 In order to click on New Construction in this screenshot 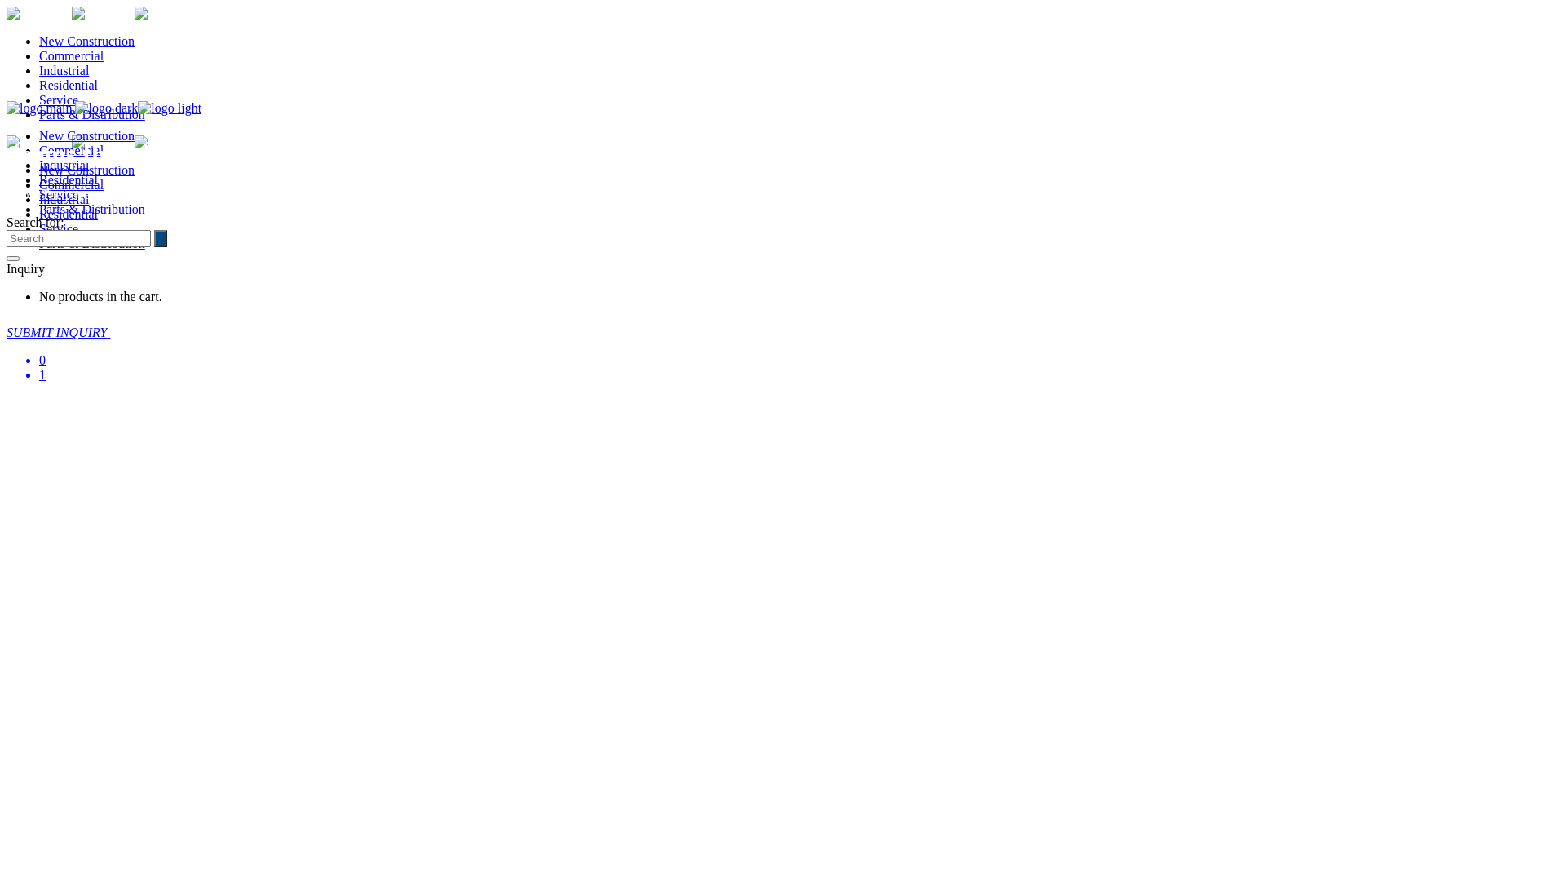, I will do `click(86, 135)`.